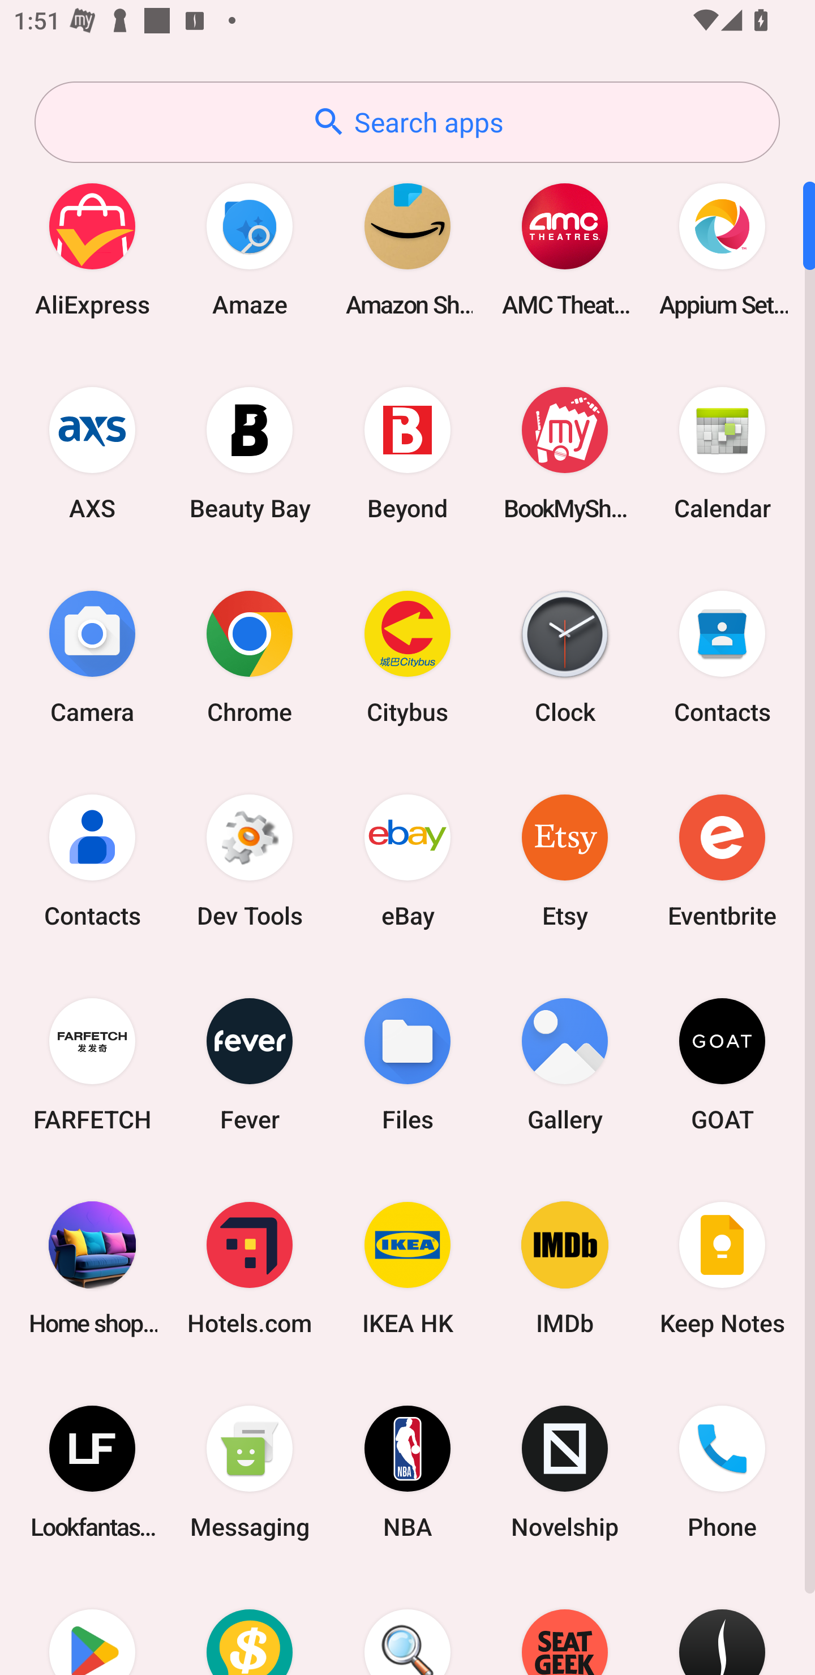 The image size is (815, 1675). What do you see at coordinates (565, 860) in the screenshot?
I see `Etsy` at bounding box center [565, 860].